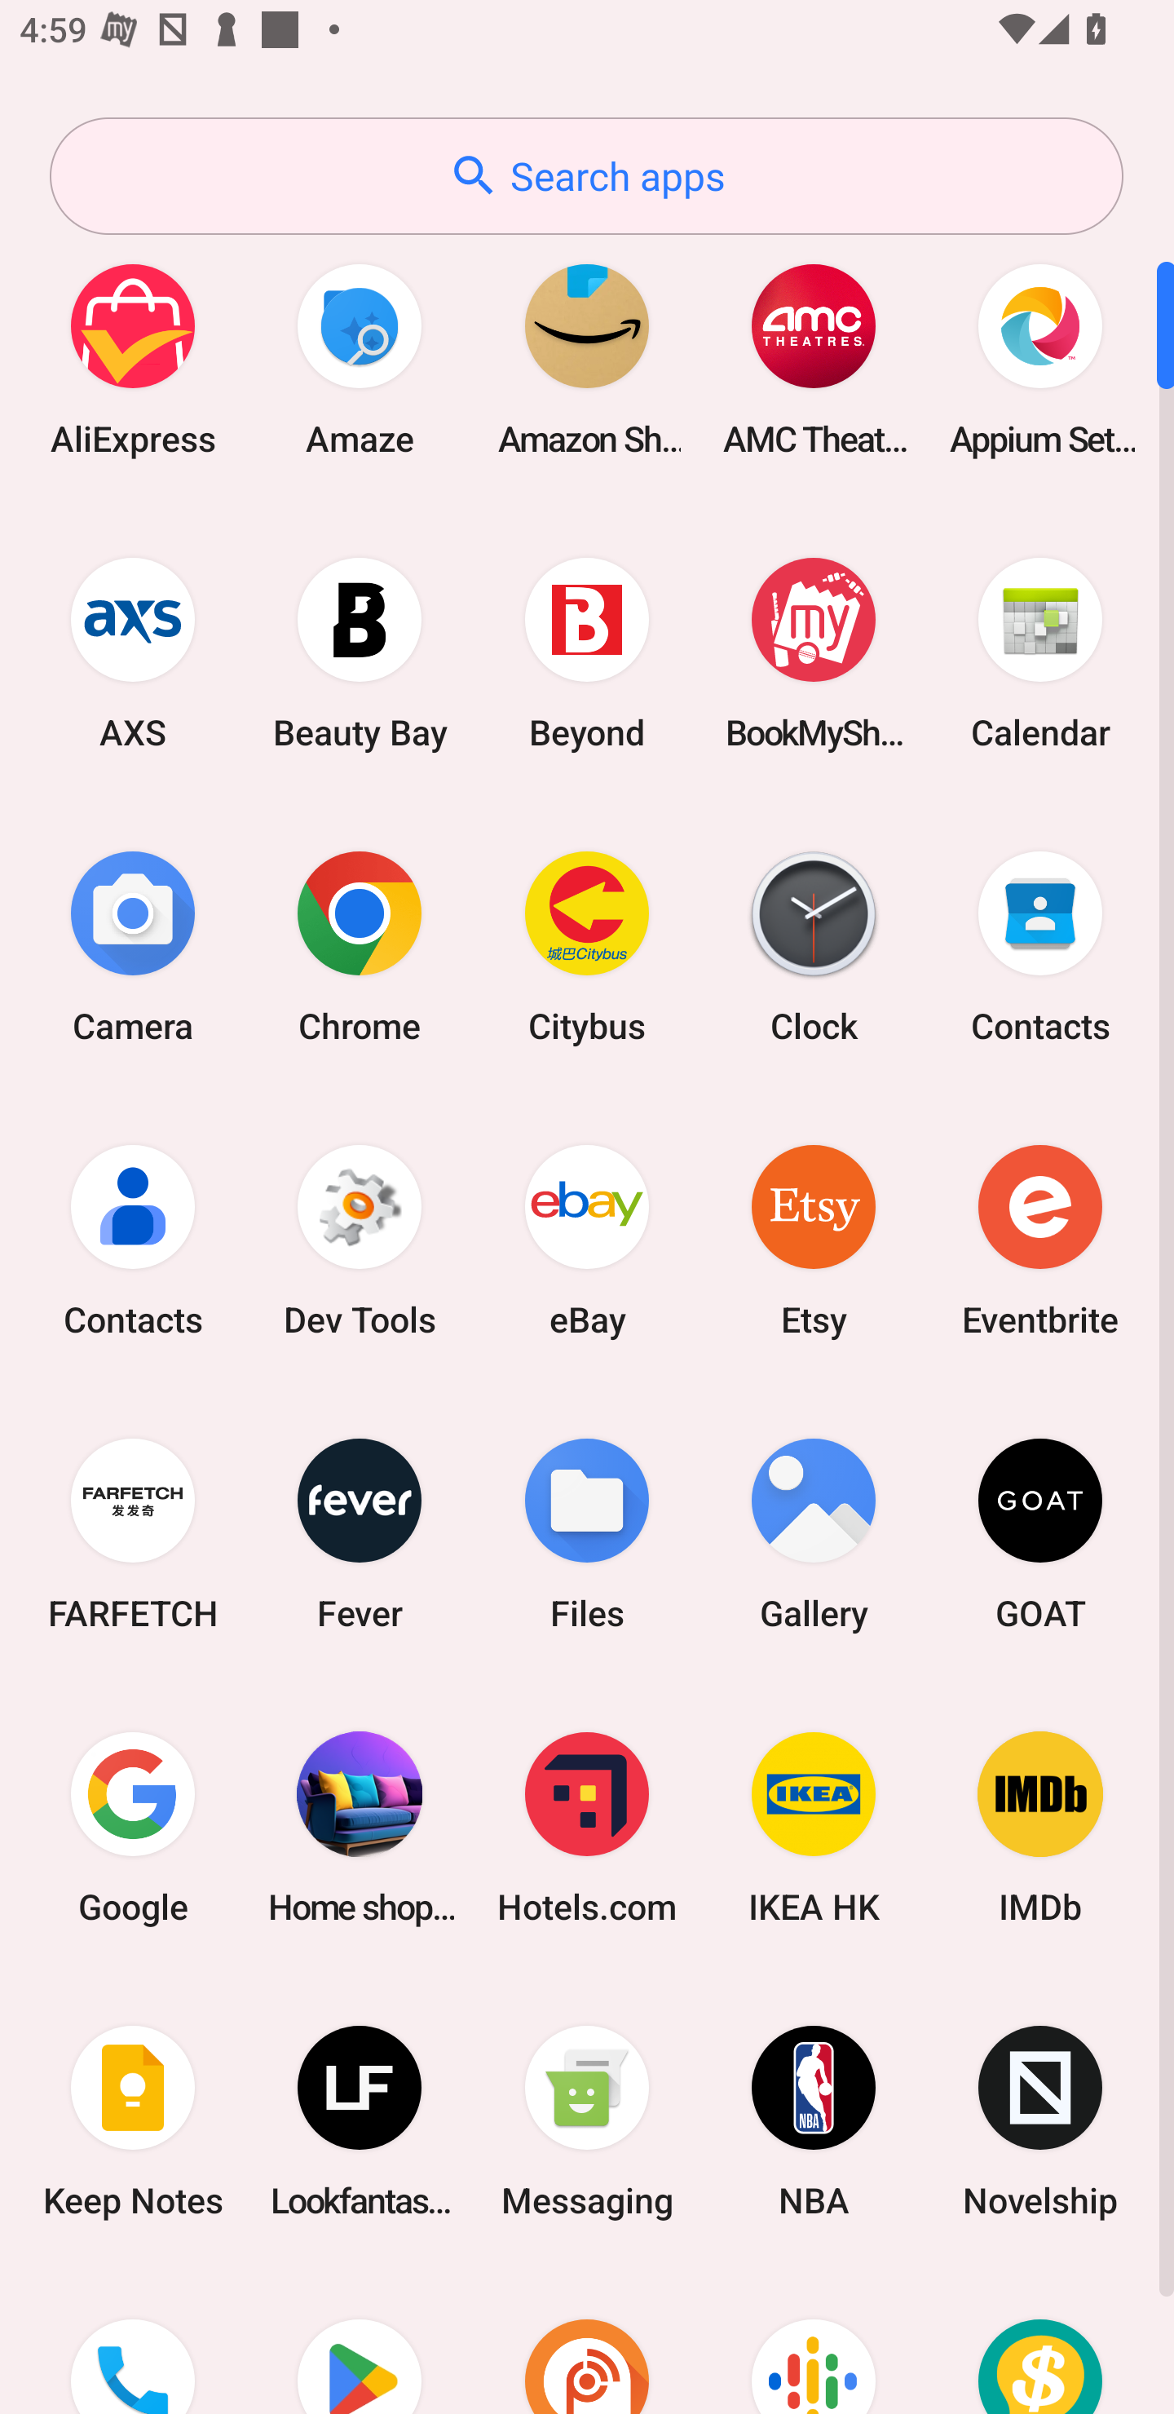  Describe the element at coordinates (360, 359) in the screenshot. I see `Amaze` at that location.